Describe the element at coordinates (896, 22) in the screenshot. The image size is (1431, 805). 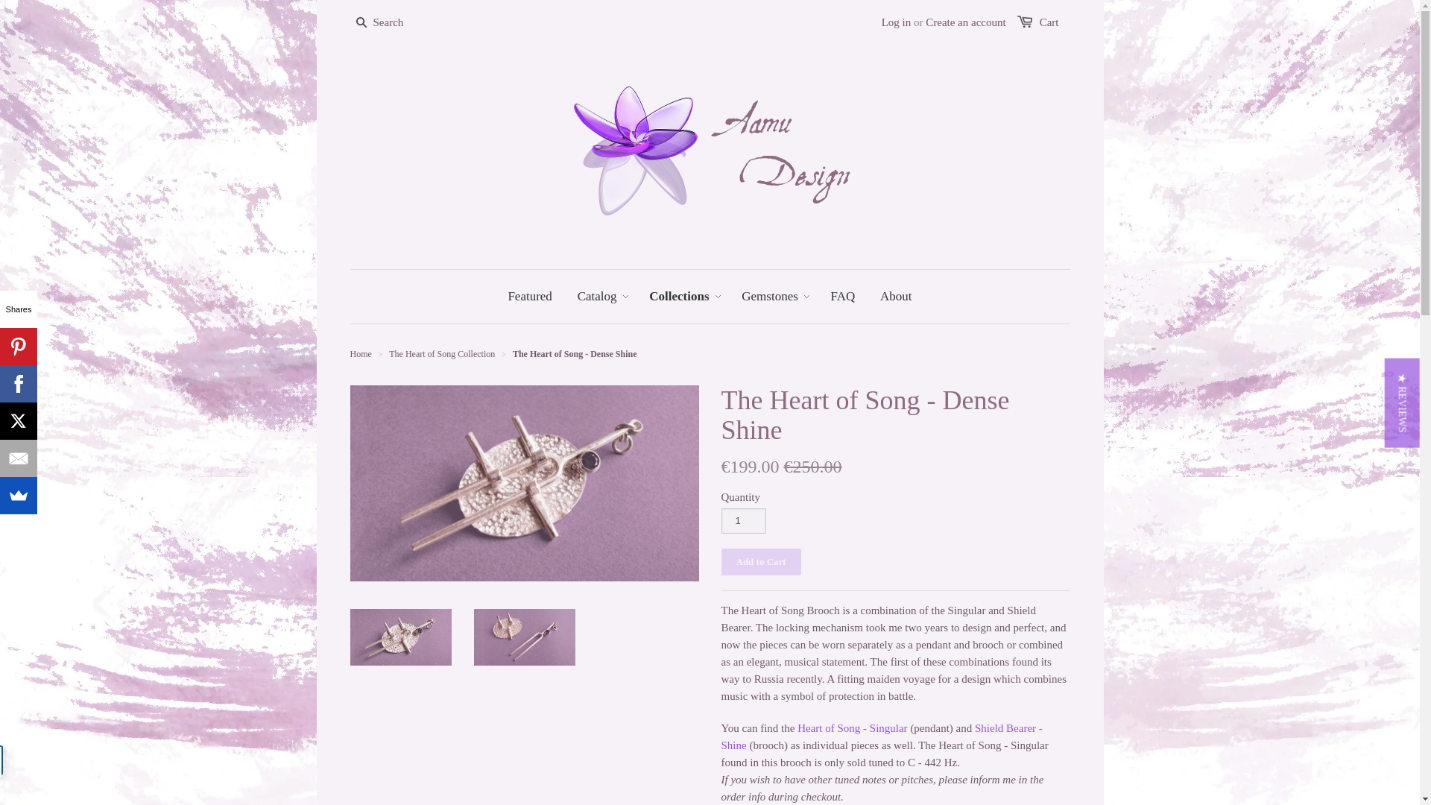
I see `Log in` at that location.